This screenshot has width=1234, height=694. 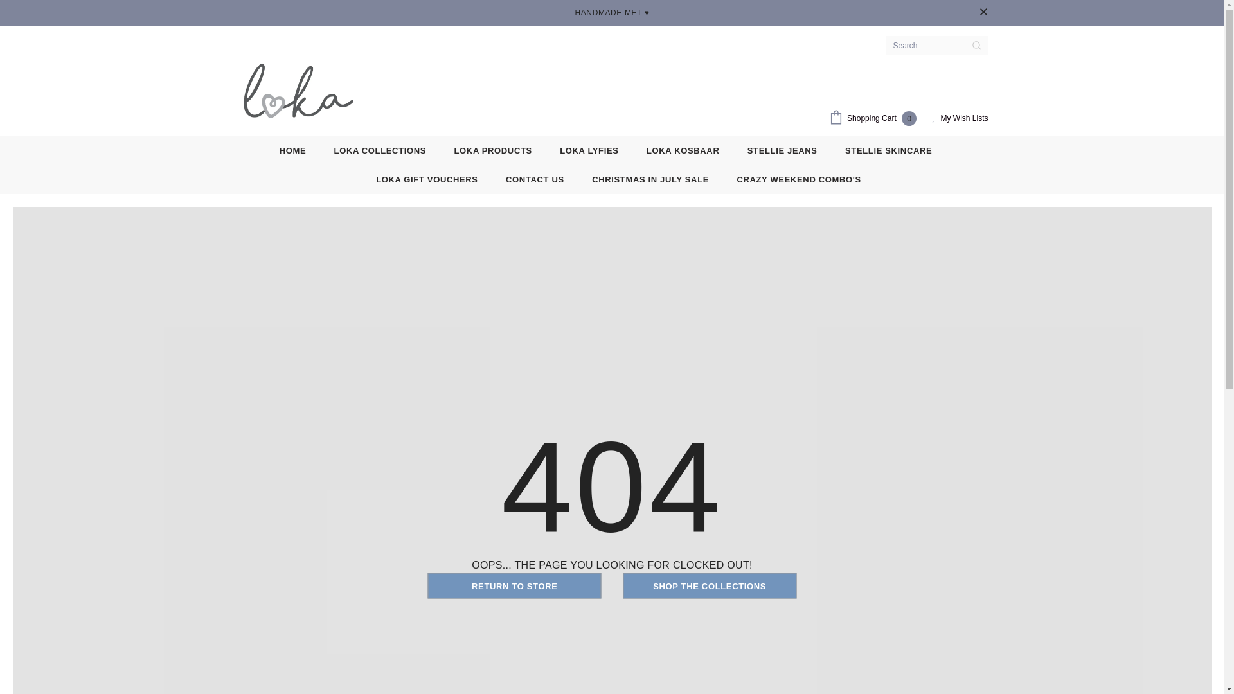 I want to click on My Wish Lists, so click(x=960, y=118).